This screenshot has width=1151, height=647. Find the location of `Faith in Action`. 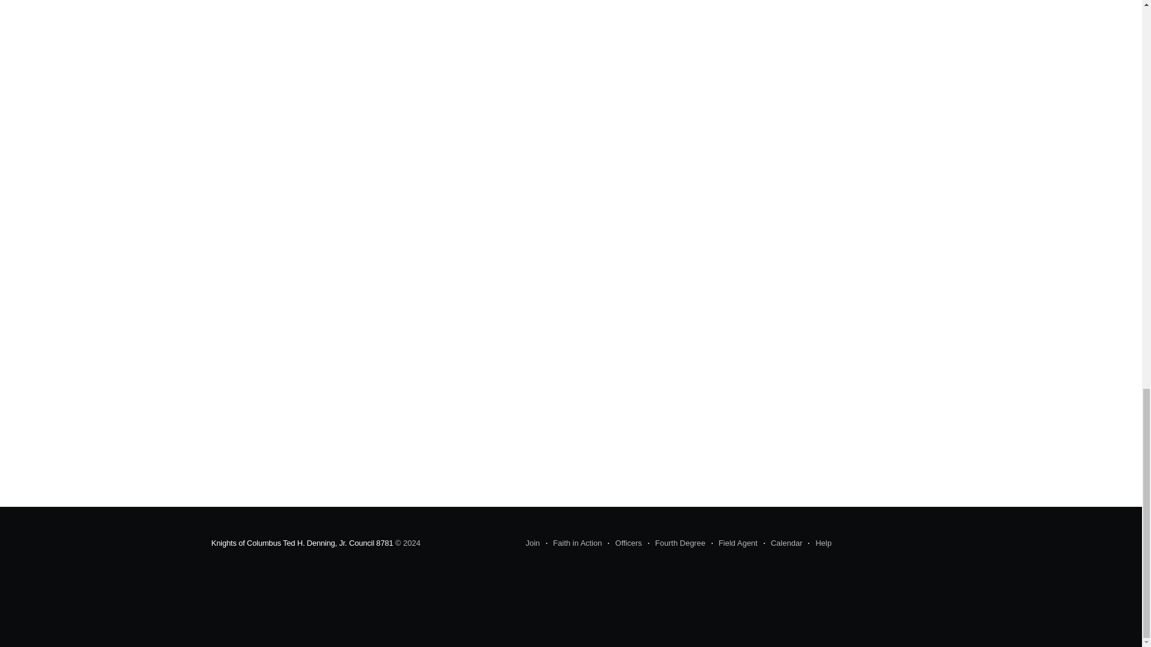

Faith in Action is located at coordinates (574, 543).